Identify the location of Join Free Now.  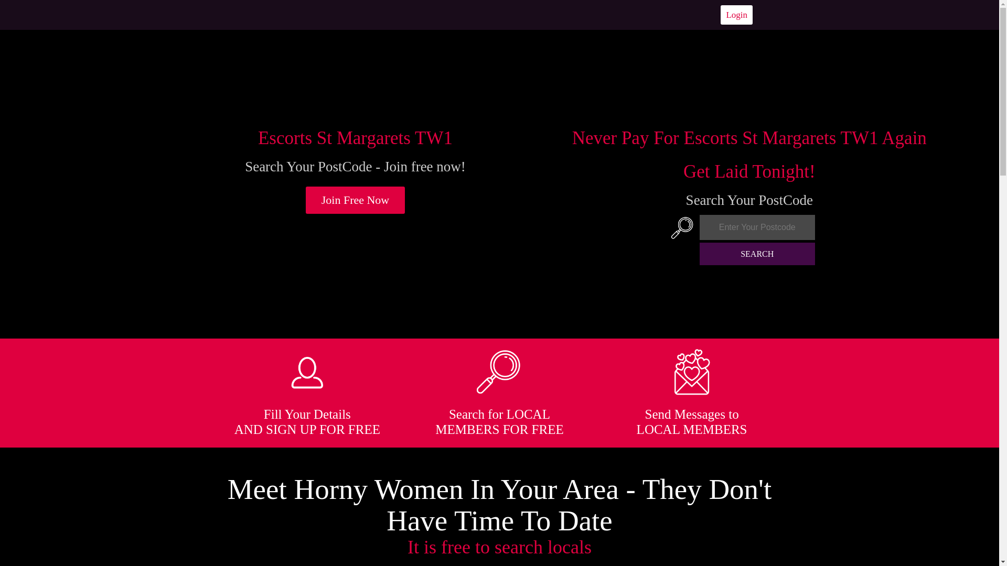
(356, 200).